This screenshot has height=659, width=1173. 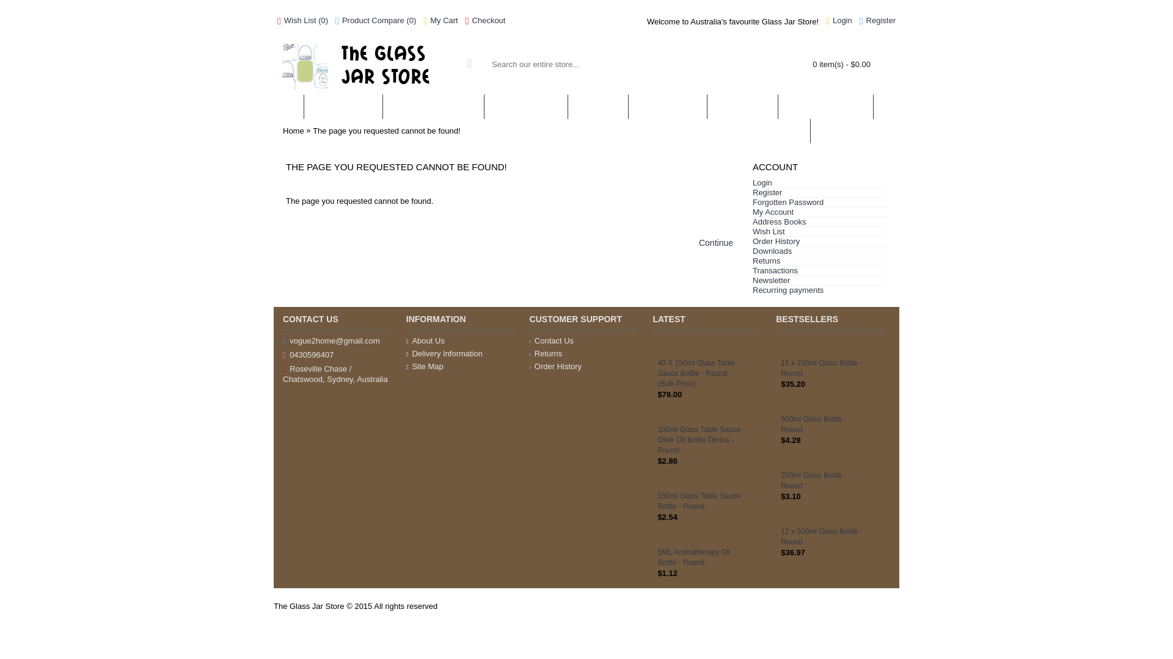 What do you see at coordinates (662, 416) in the screenshot?
I see `100ml Glass Table Sauce Olive Oil Bottle Dorica - Round ` at bounding box center [662, 416].